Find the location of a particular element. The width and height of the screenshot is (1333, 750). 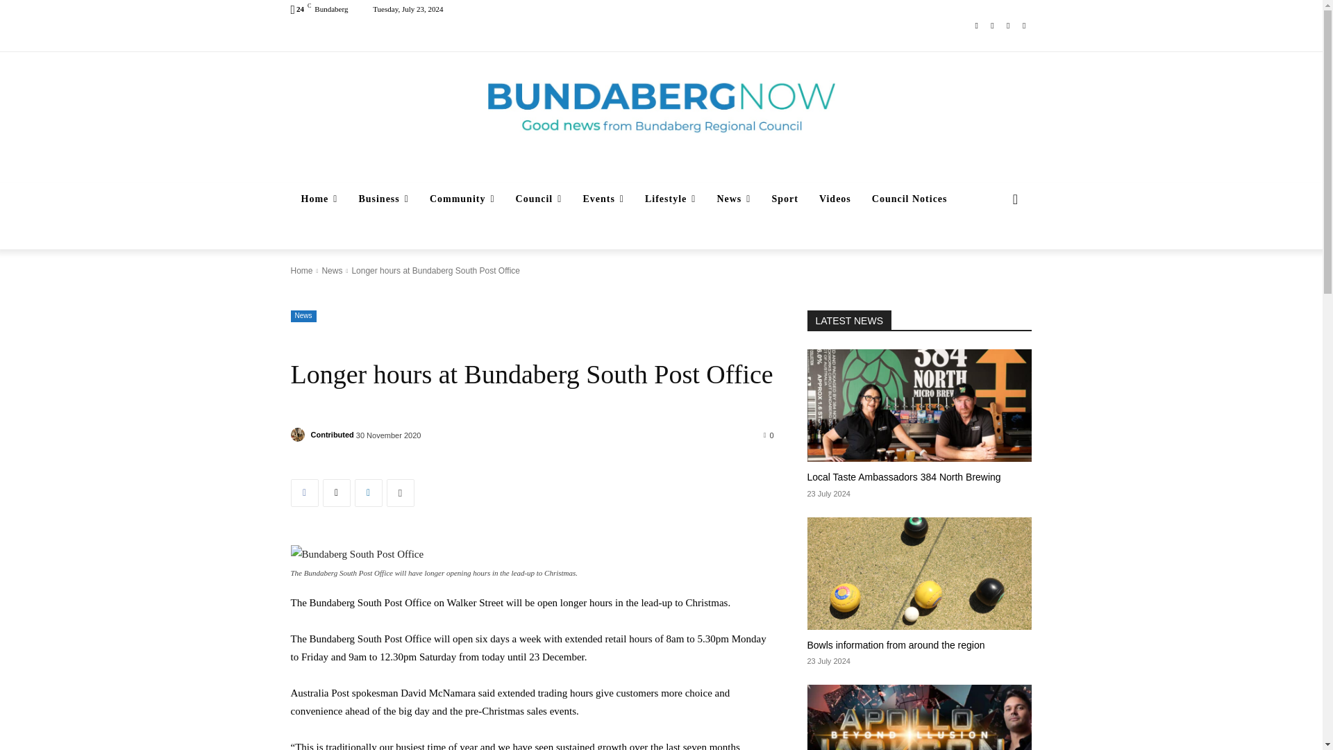

Twitter is located at coordinates (1008, 25).